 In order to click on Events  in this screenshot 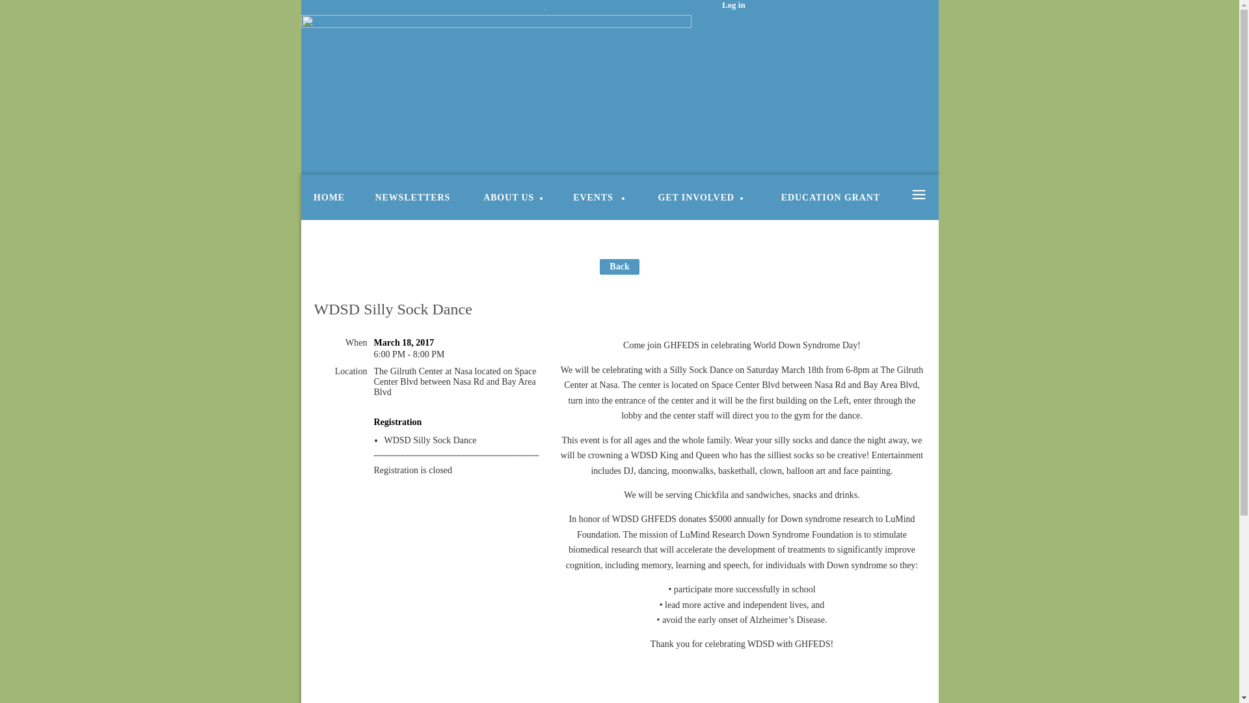, I will do `click(598, 196)`.